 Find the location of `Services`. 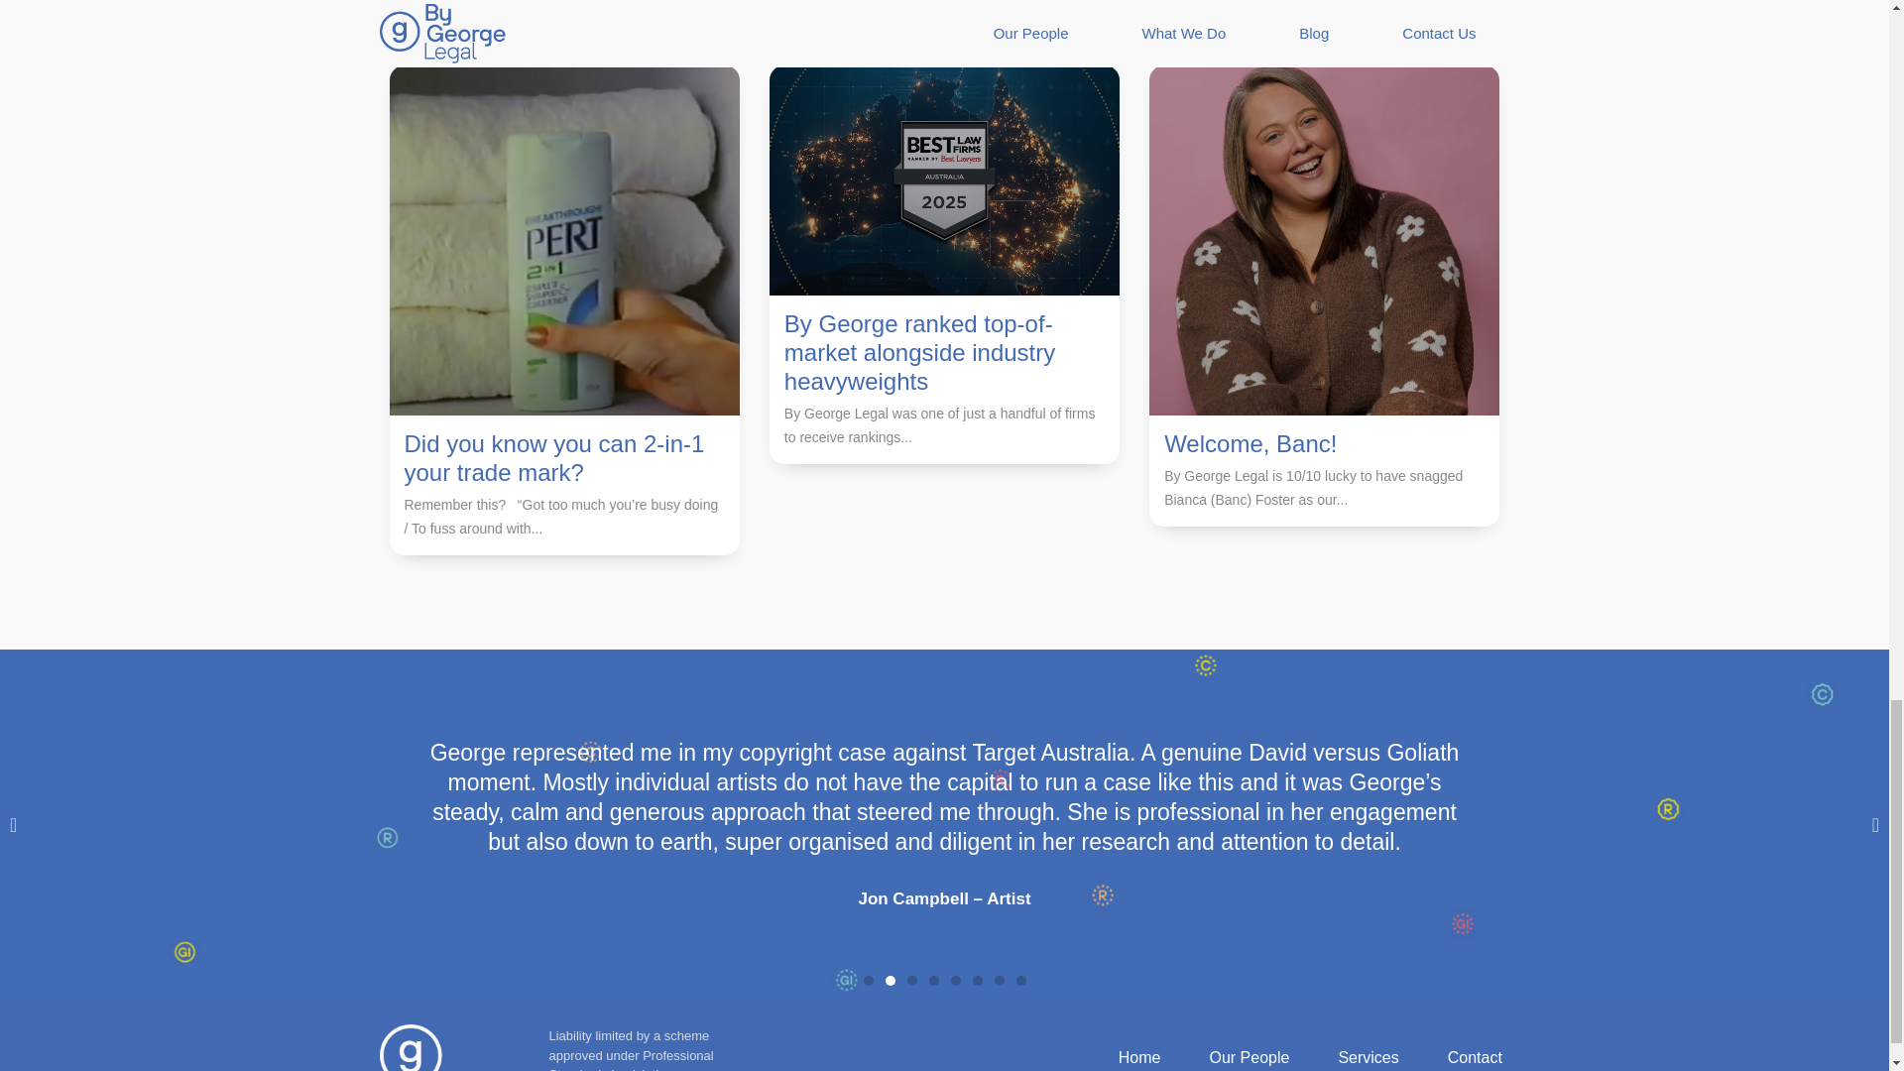

Services is located at coordinates (1351, 1057).